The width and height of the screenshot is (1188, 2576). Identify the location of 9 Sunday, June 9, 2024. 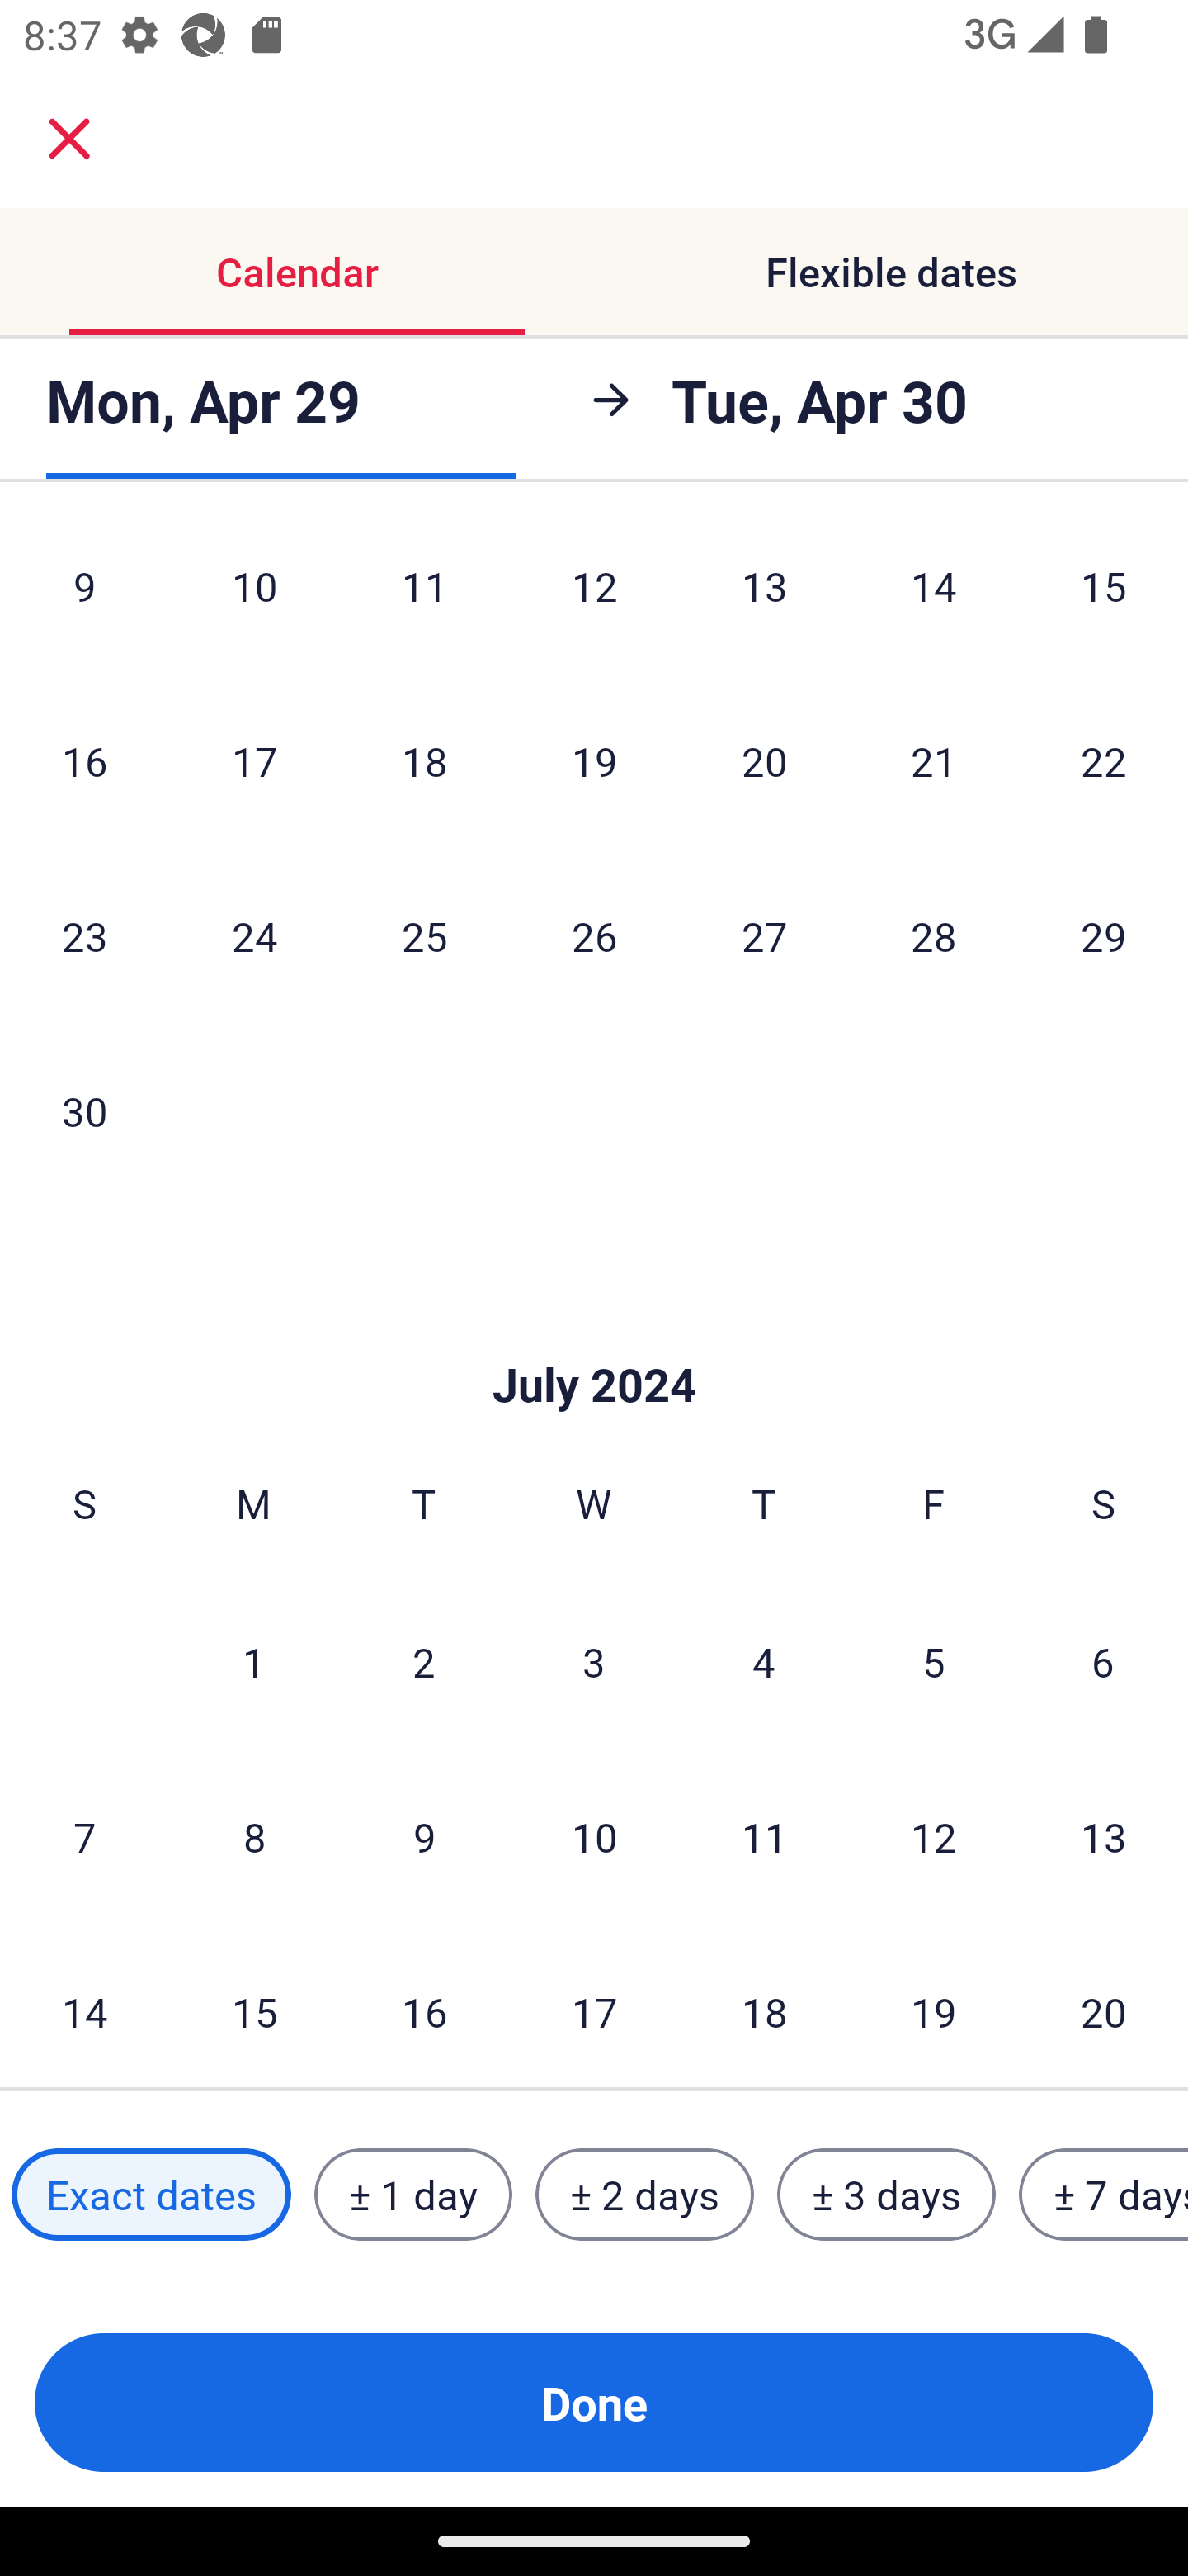
(84, 599).